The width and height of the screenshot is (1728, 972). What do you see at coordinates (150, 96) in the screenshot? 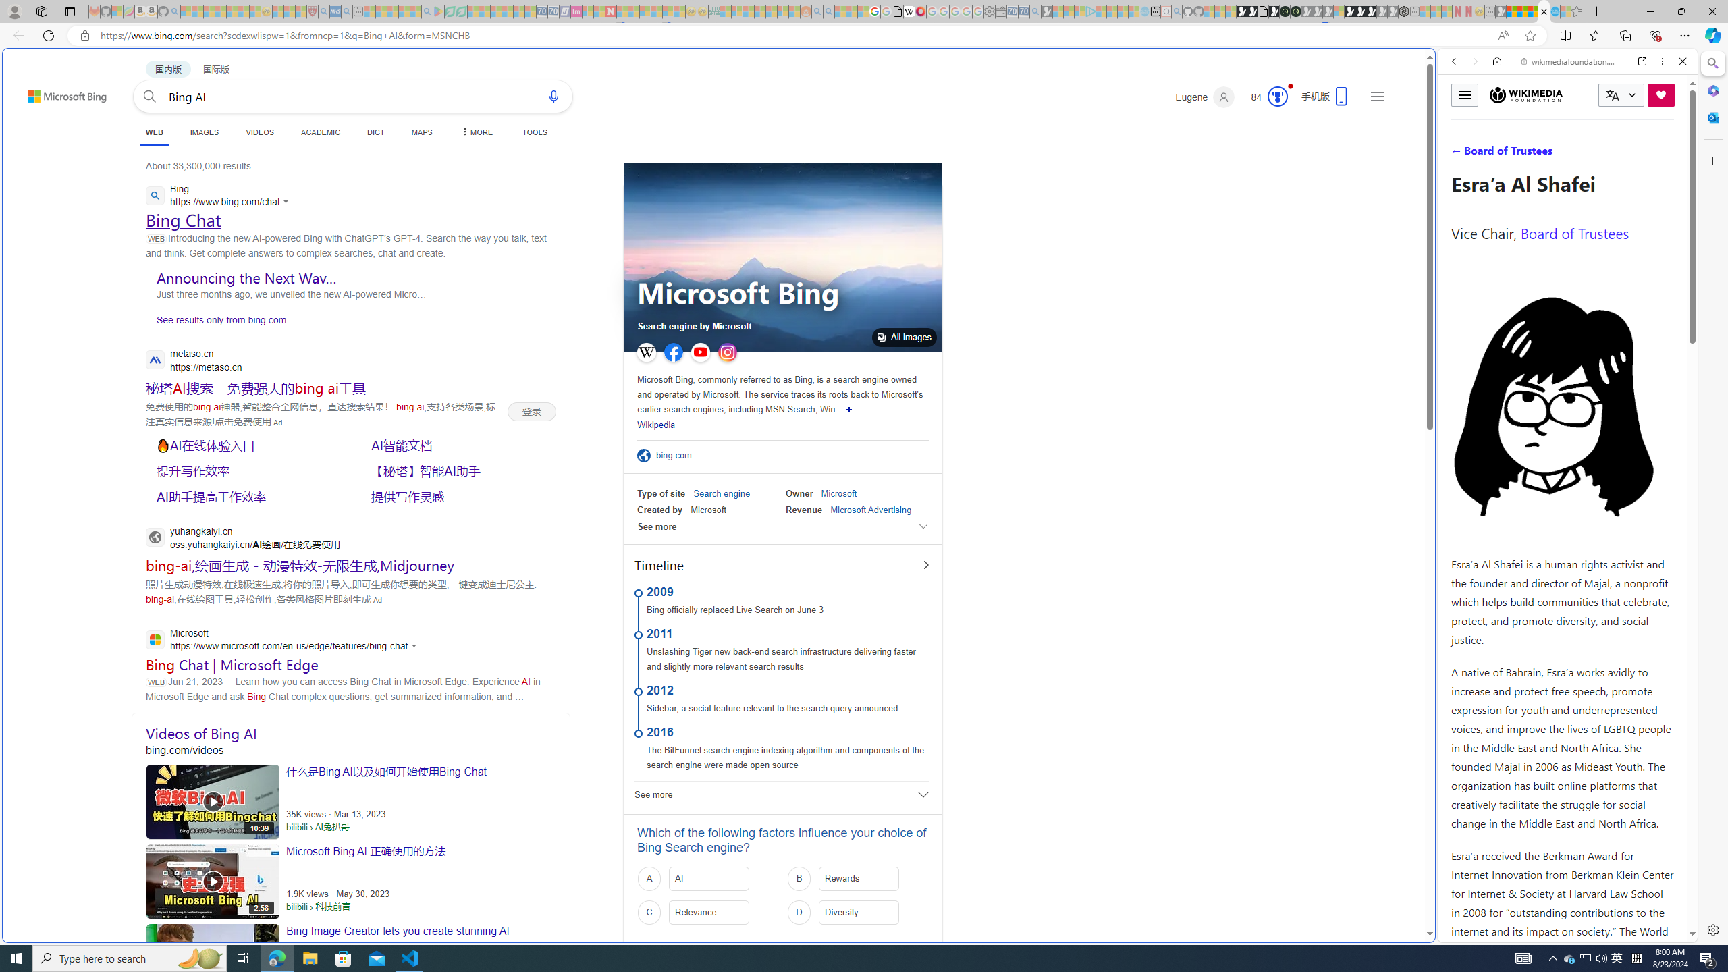
I see `Search button` at bounding box center [150, 96].